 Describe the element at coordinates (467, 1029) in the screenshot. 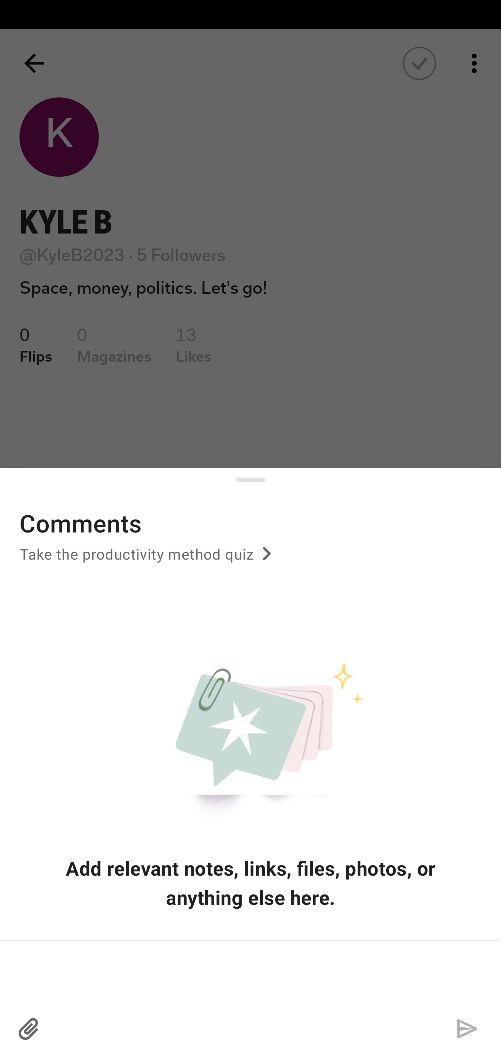

I see `Submit` at that location.